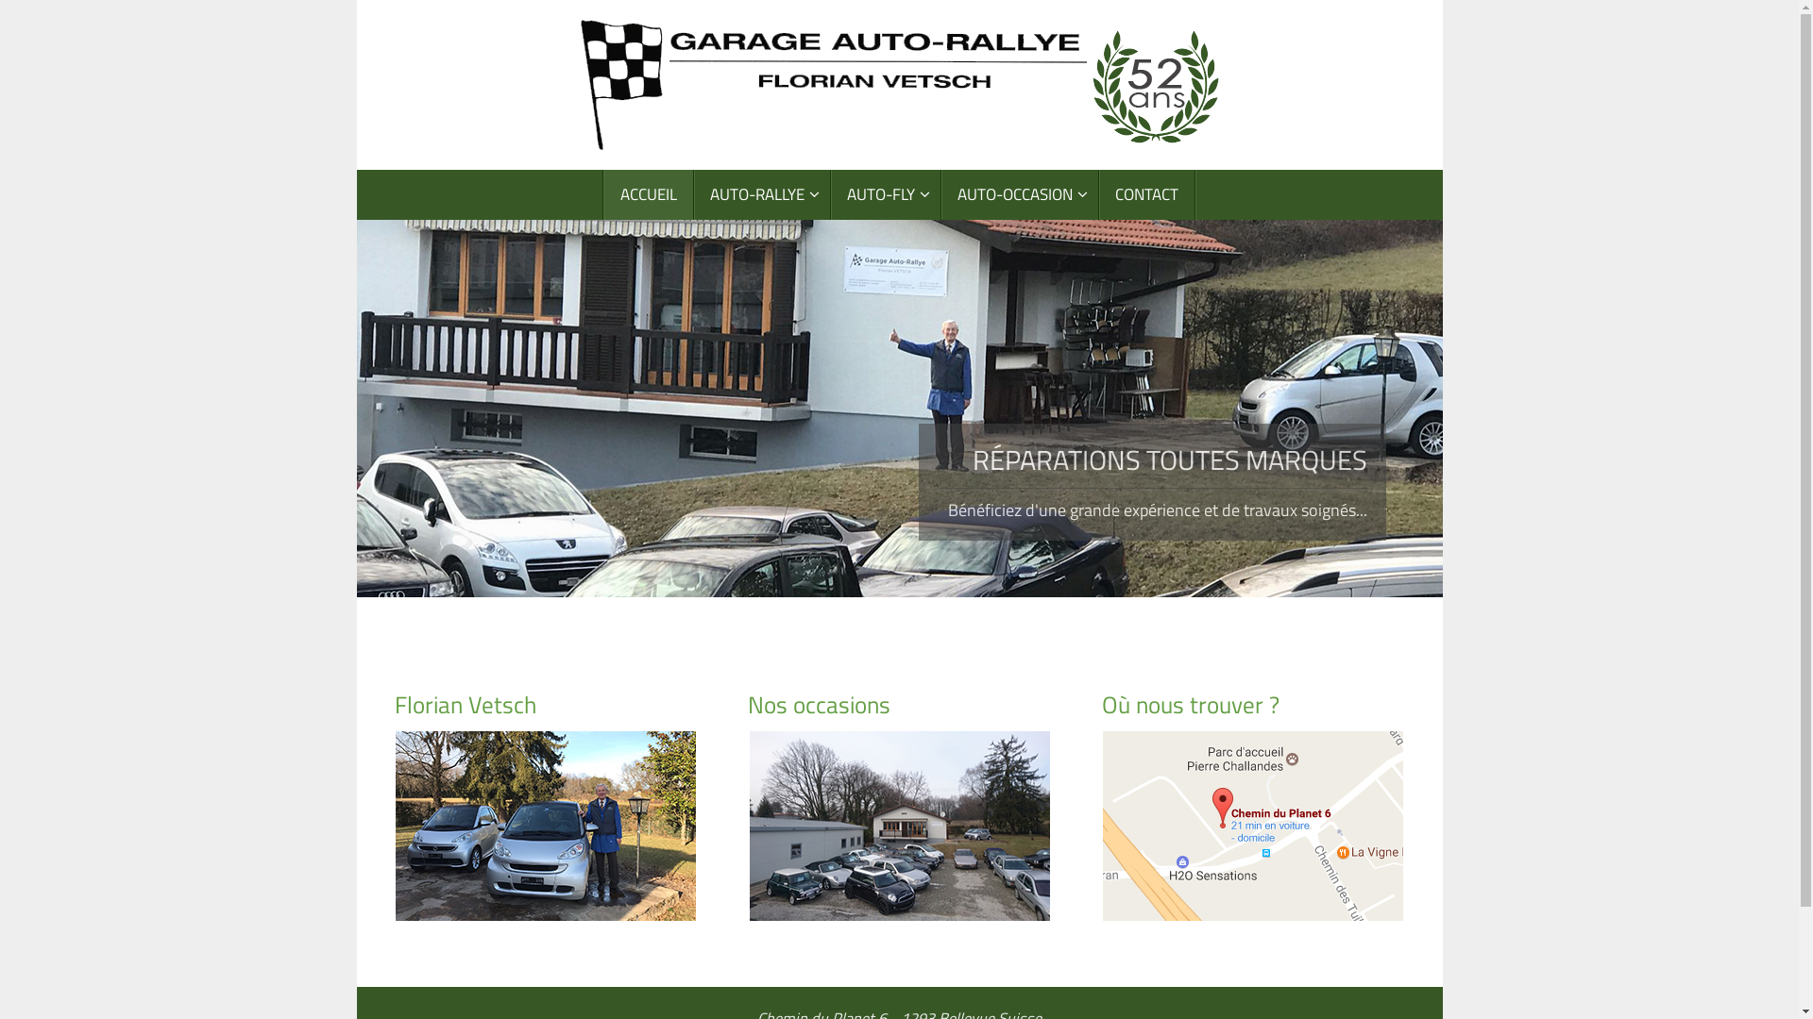 Image resolution: width=1813 pixels, height=1019 pixels. Describe the element at coordinates (546, 705) in the screenshot. I see `Florian Vetsch` at that location.